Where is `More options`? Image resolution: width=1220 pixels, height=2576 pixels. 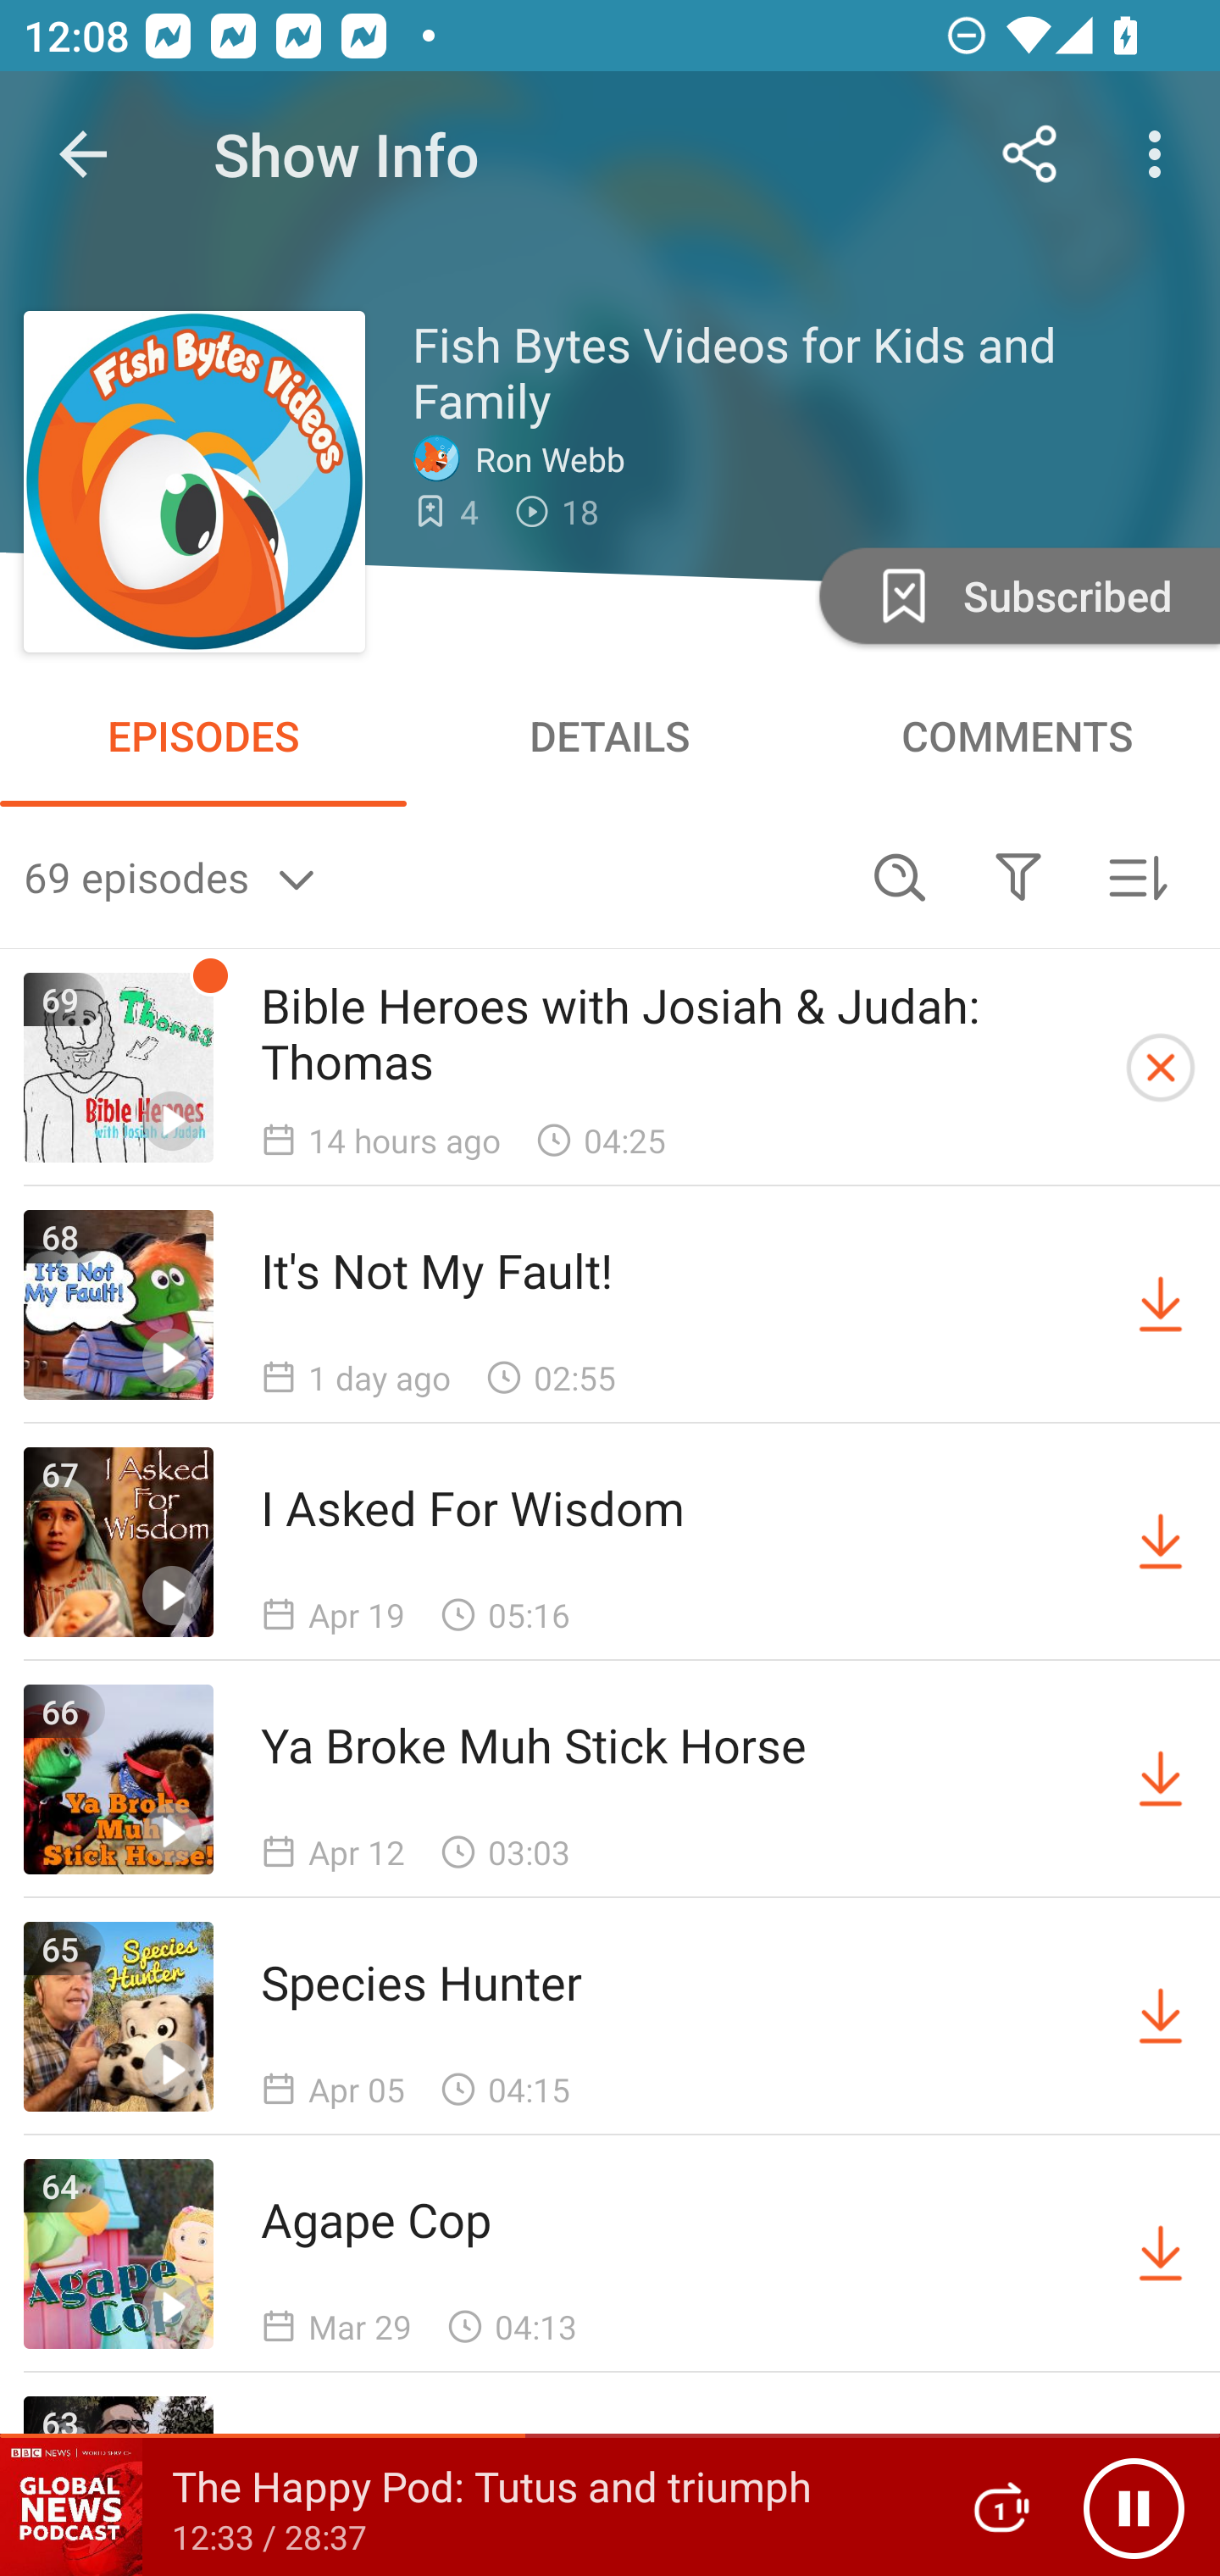 More options is located at coordinates (1161, 154).